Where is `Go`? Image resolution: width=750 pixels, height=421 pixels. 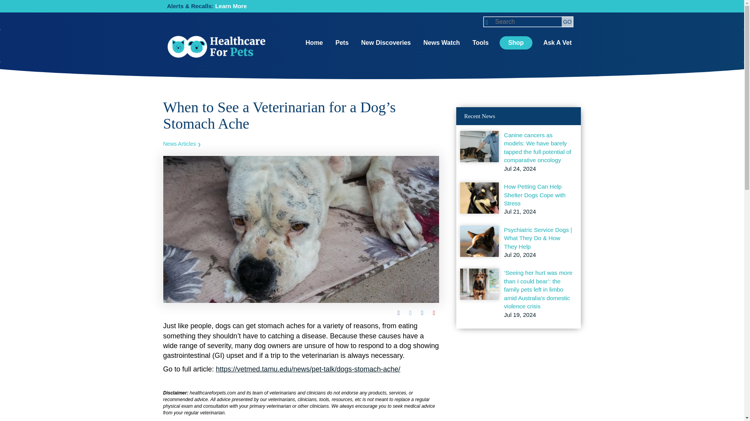 Go is located at coordinates (568, 22).